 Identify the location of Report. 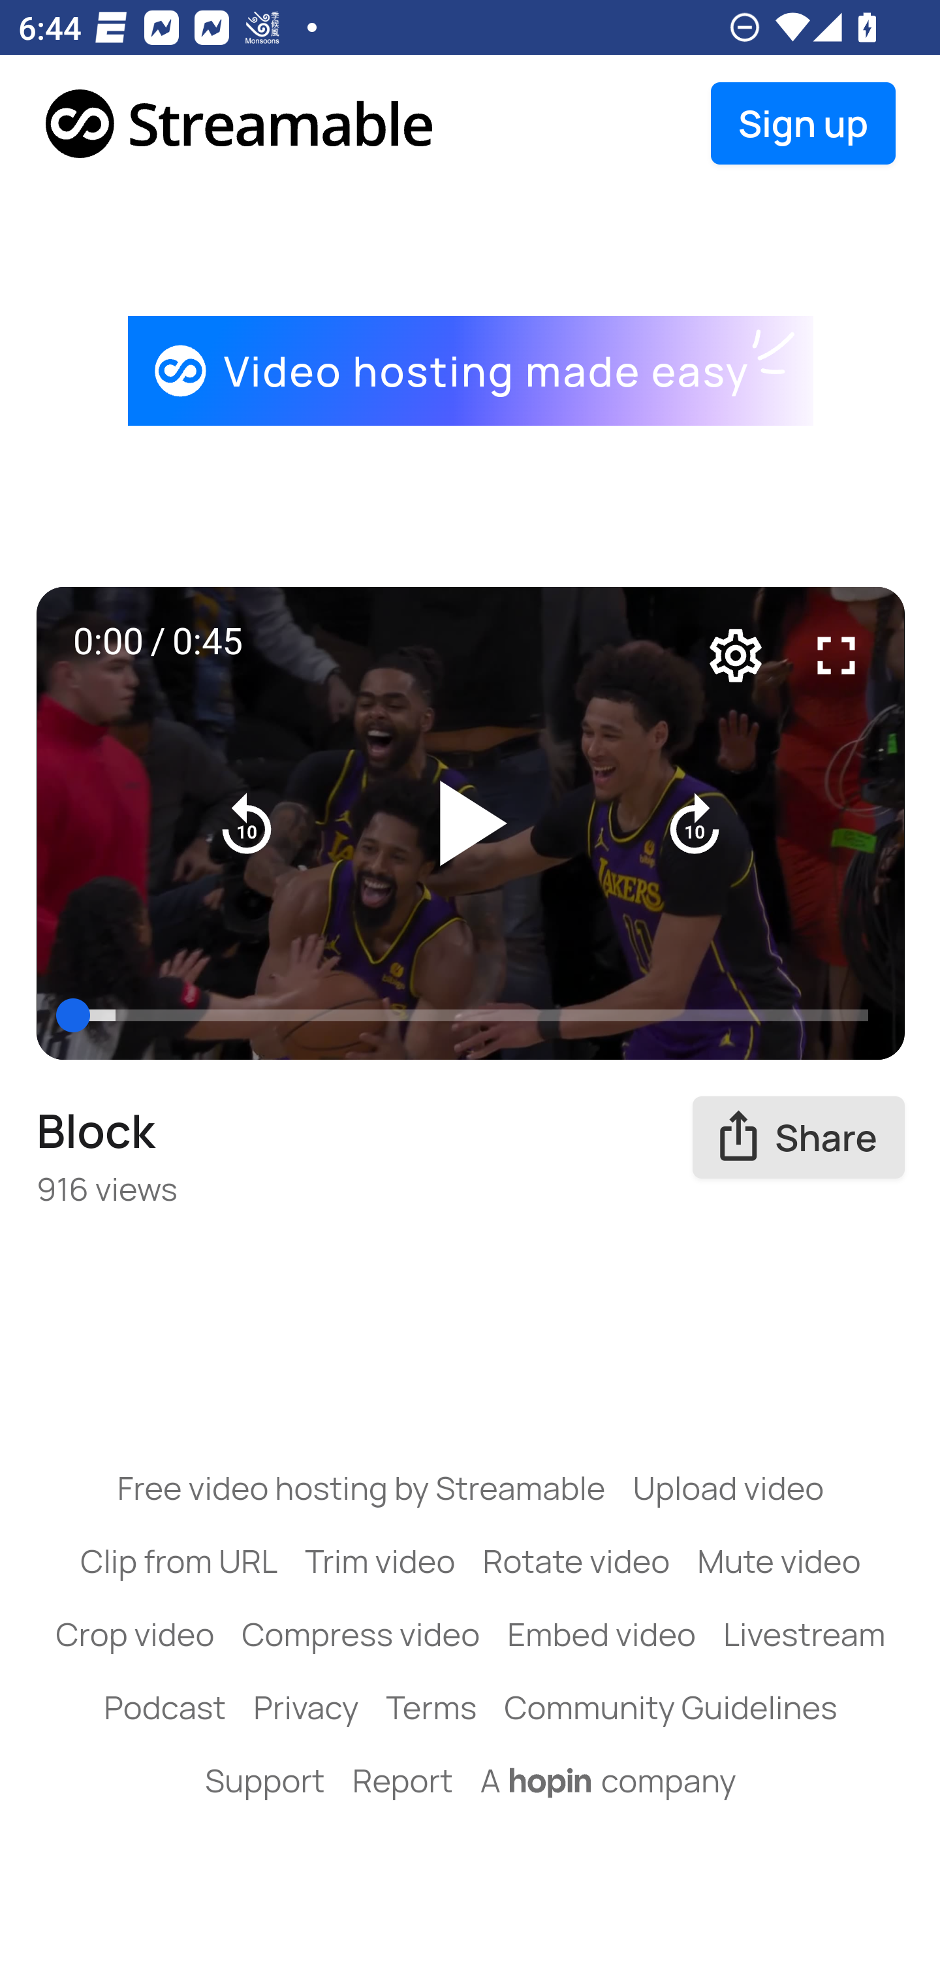
(402, 1780).